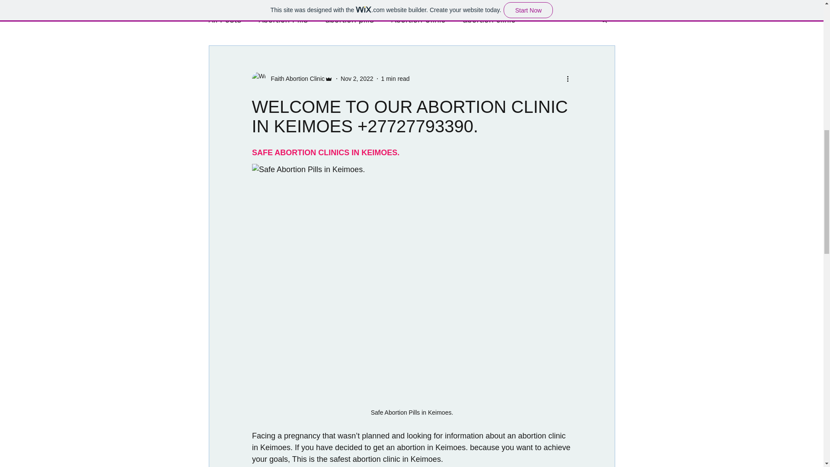 The width and height of the screenshot is (830, 467). Describe the element at coordinates (295, 79) in the screenshot. I see `Faith Abortion Clinic` at that location.